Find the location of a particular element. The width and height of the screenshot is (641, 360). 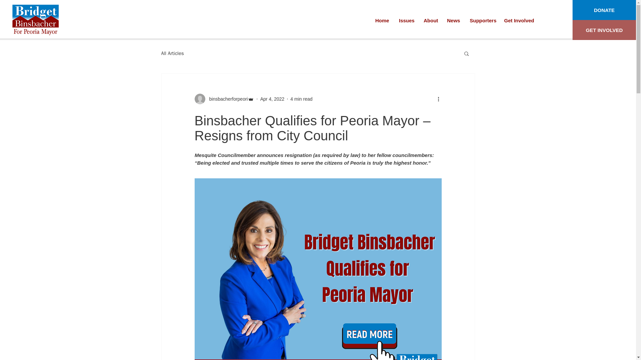

4 min read is located at coordinates (301, 99).